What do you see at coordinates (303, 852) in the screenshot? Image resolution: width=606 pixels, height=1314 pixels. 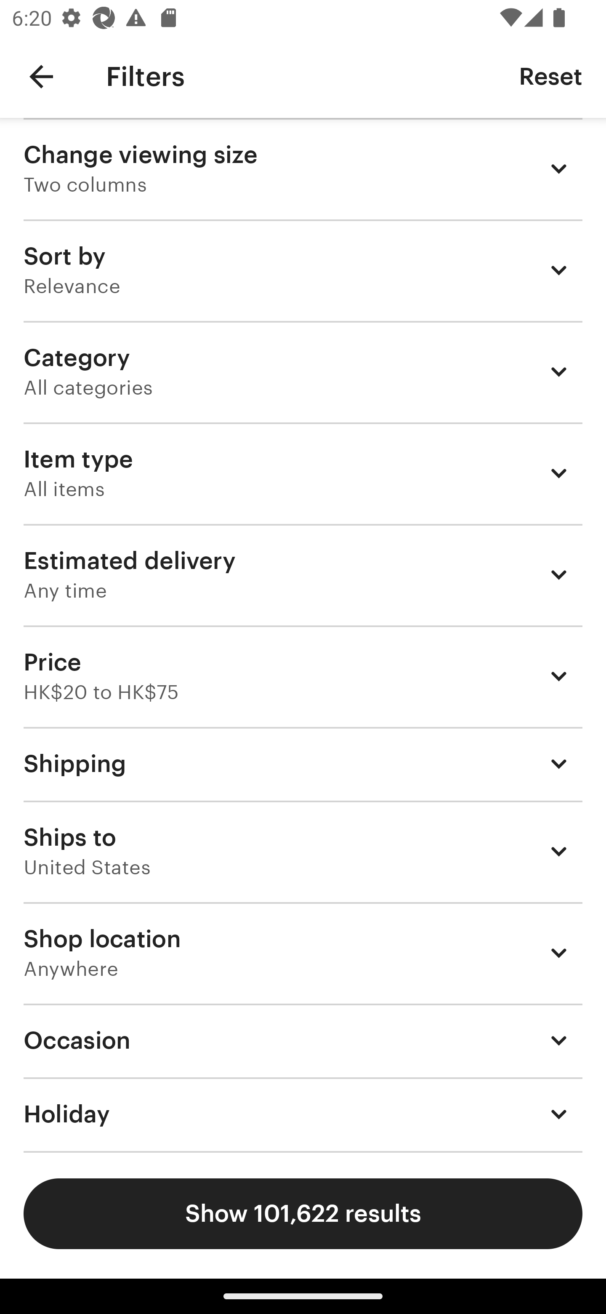 I see `Ships to United States` at bounding box center [303, 852].